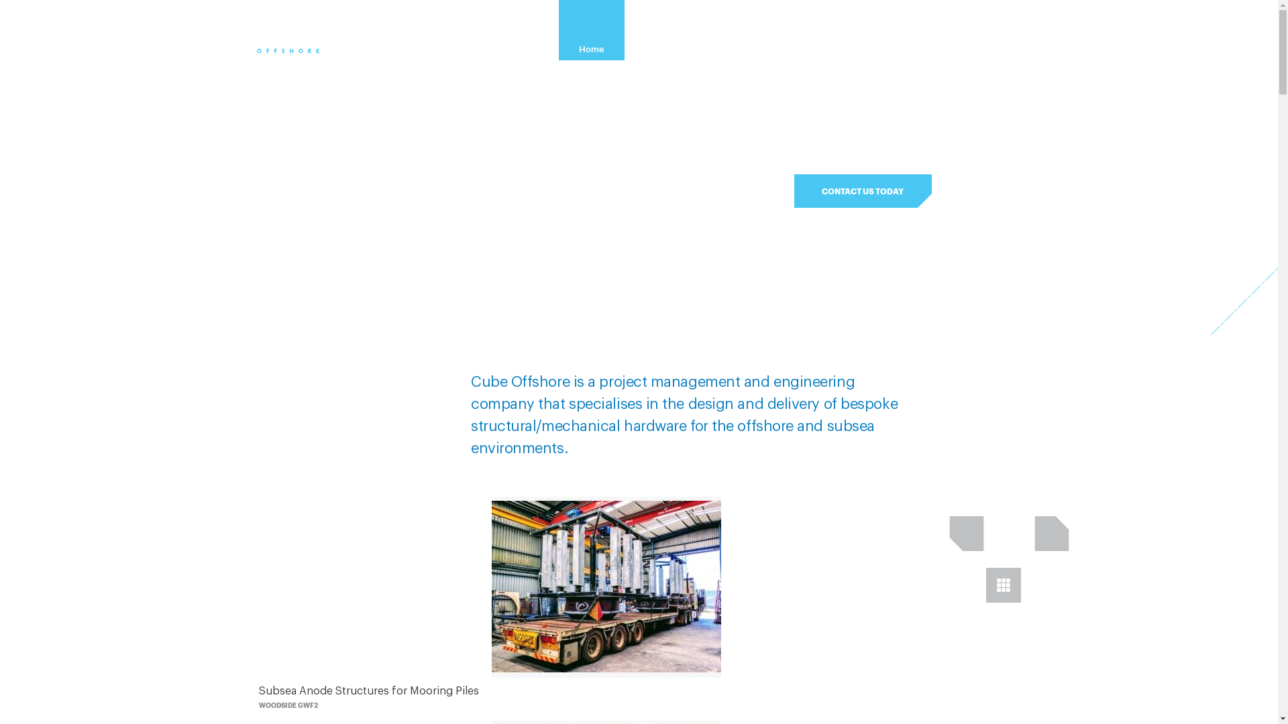 The image size is (1288, 724). Describe the element at coordinates (591, 31) in the screenshot. I see `Home` at that location.